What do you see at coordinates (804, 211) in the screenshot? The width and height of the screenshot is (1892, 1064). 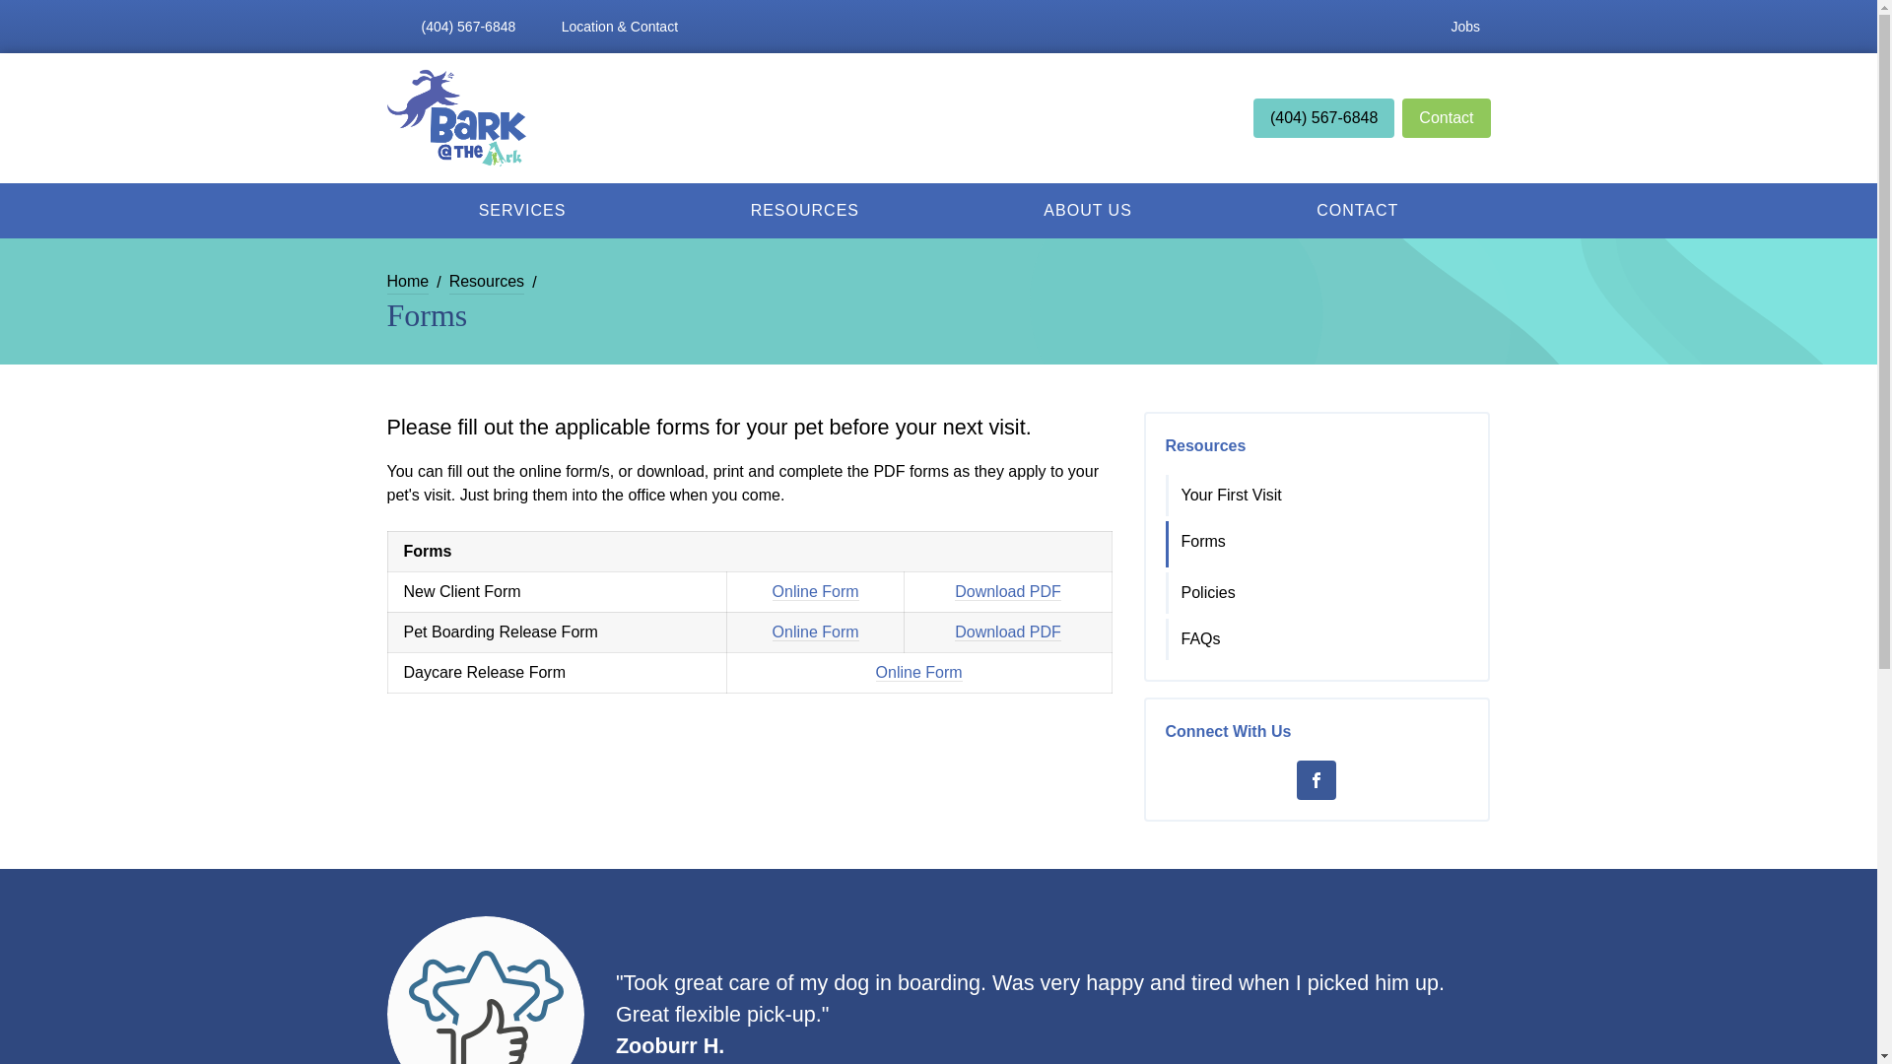 I see `RESOURCES` at bounding box center [804, 211].